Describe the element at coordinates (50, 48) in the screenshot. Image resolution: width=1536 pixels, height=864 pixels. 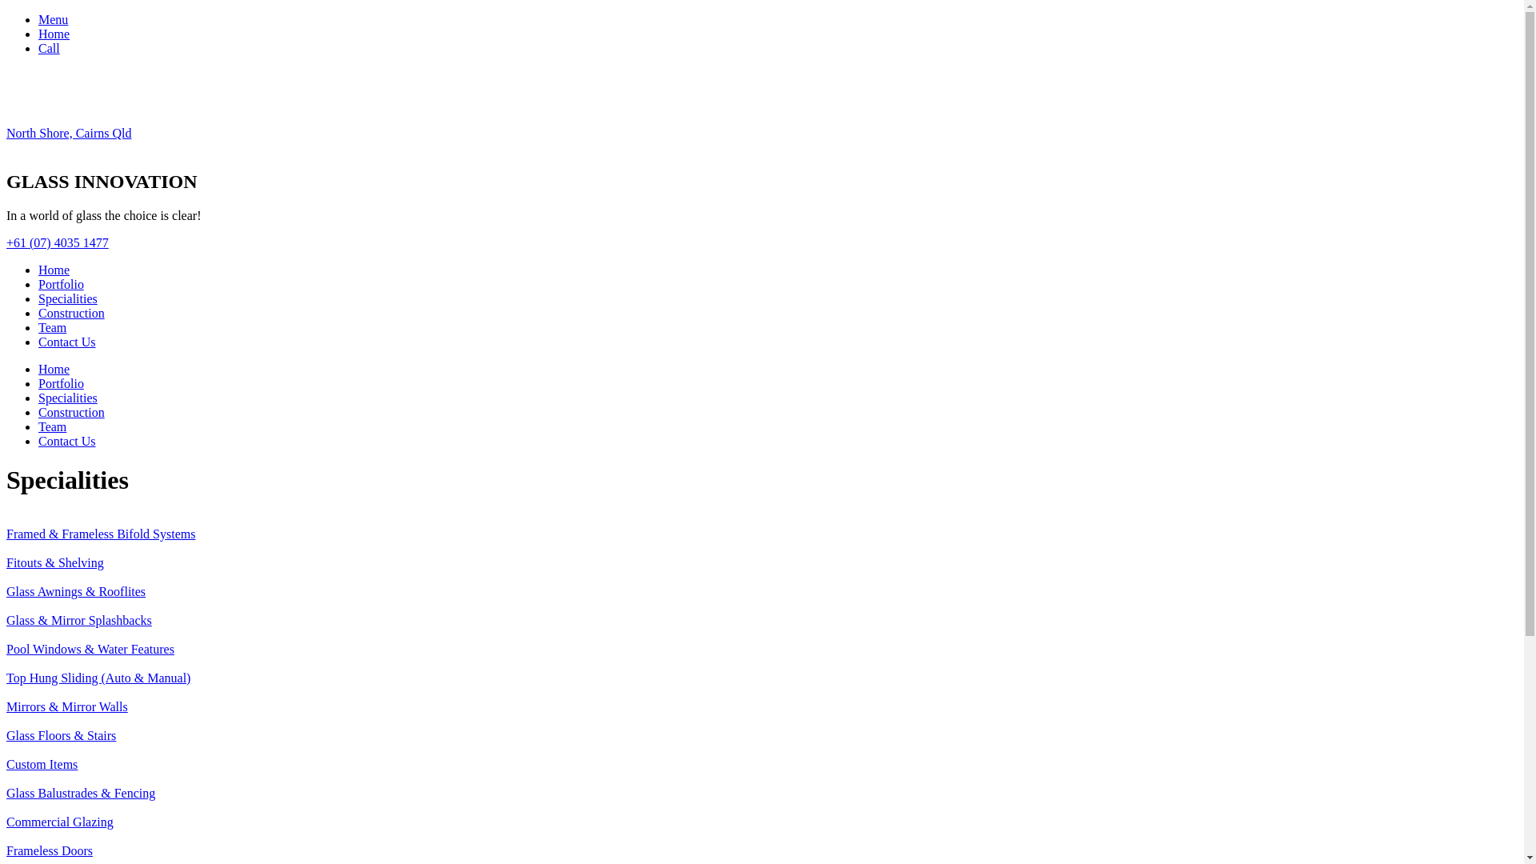
I see `Call` at that location.